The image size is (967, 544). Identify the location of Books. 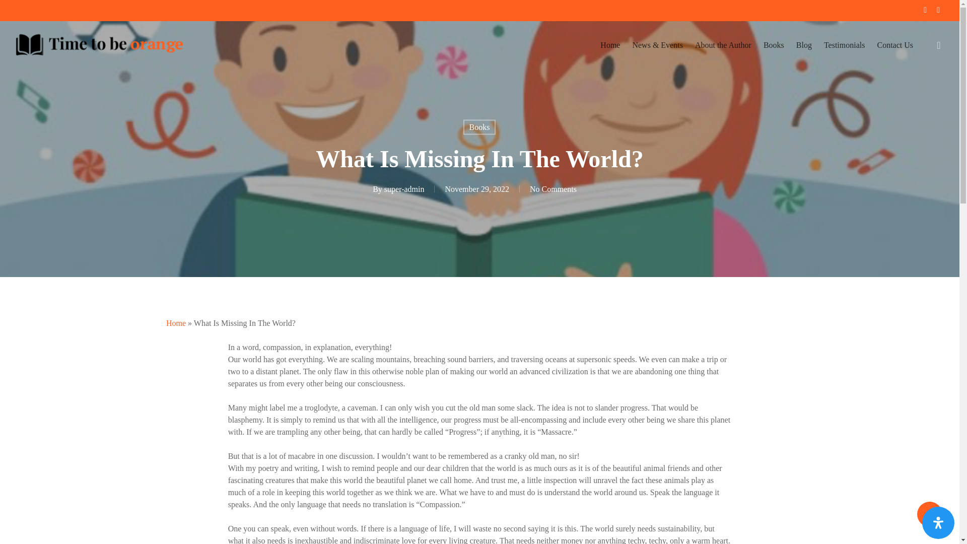
(479, 127).